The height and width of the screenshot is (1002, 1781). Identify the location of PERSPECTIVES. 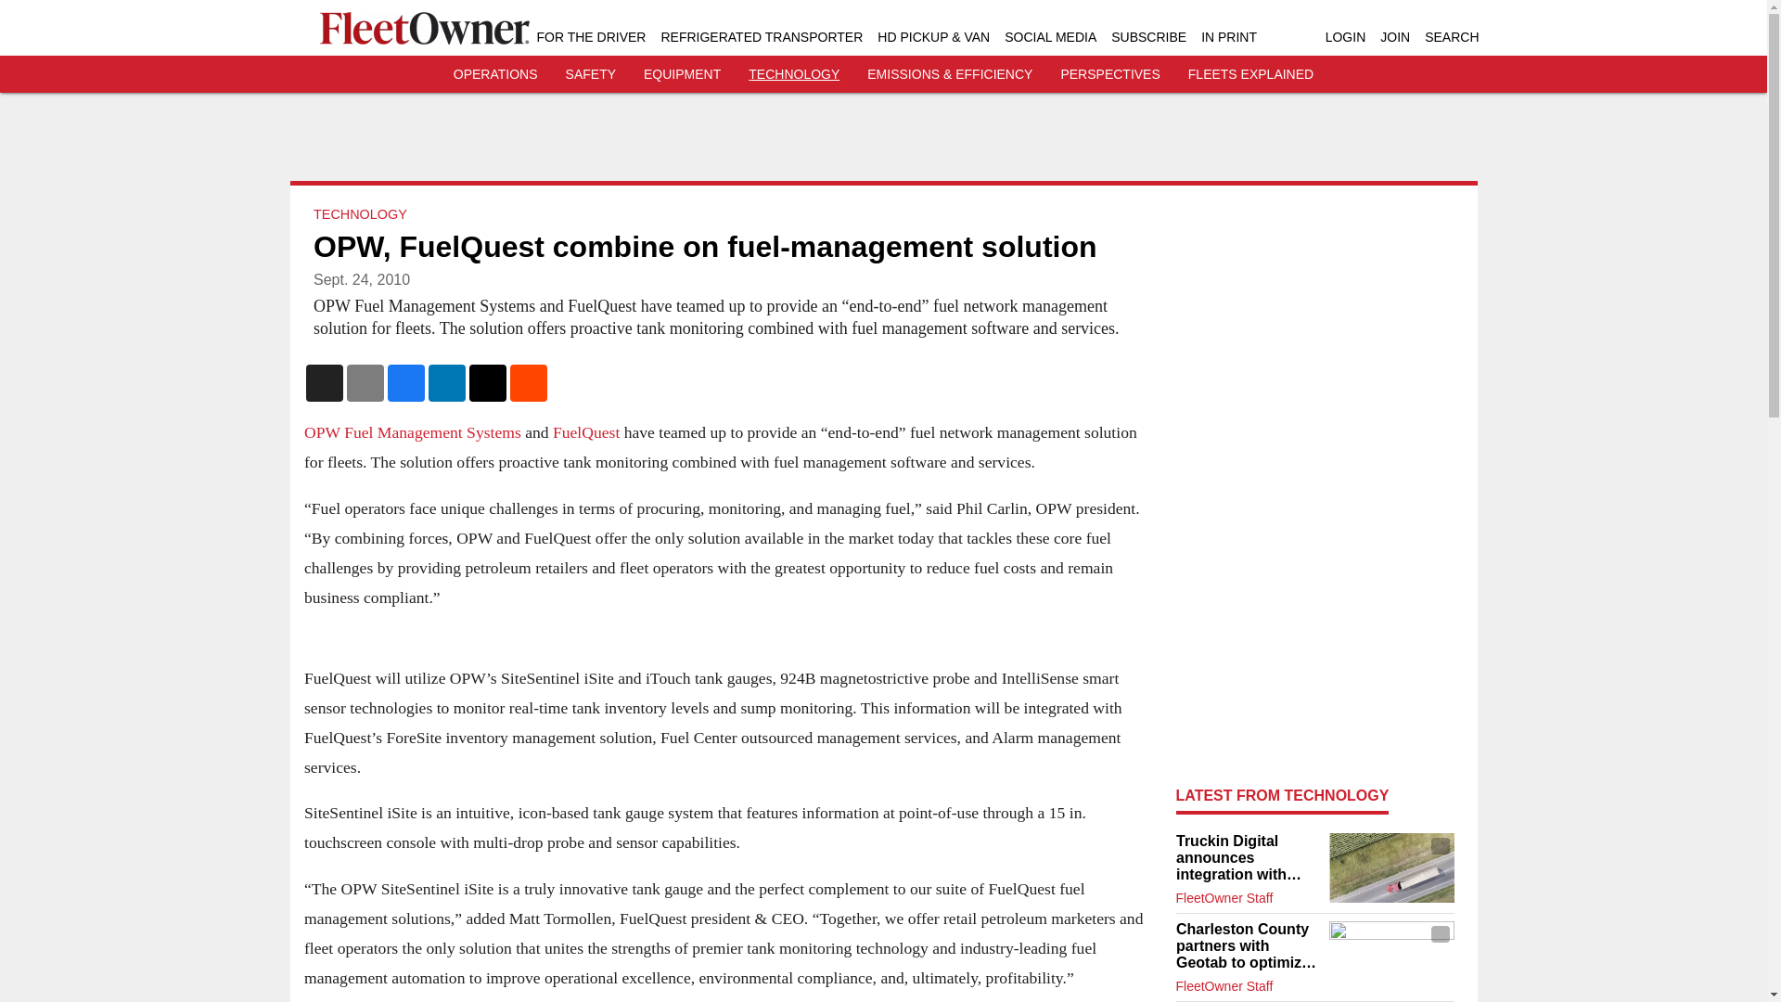
(1109, 74).